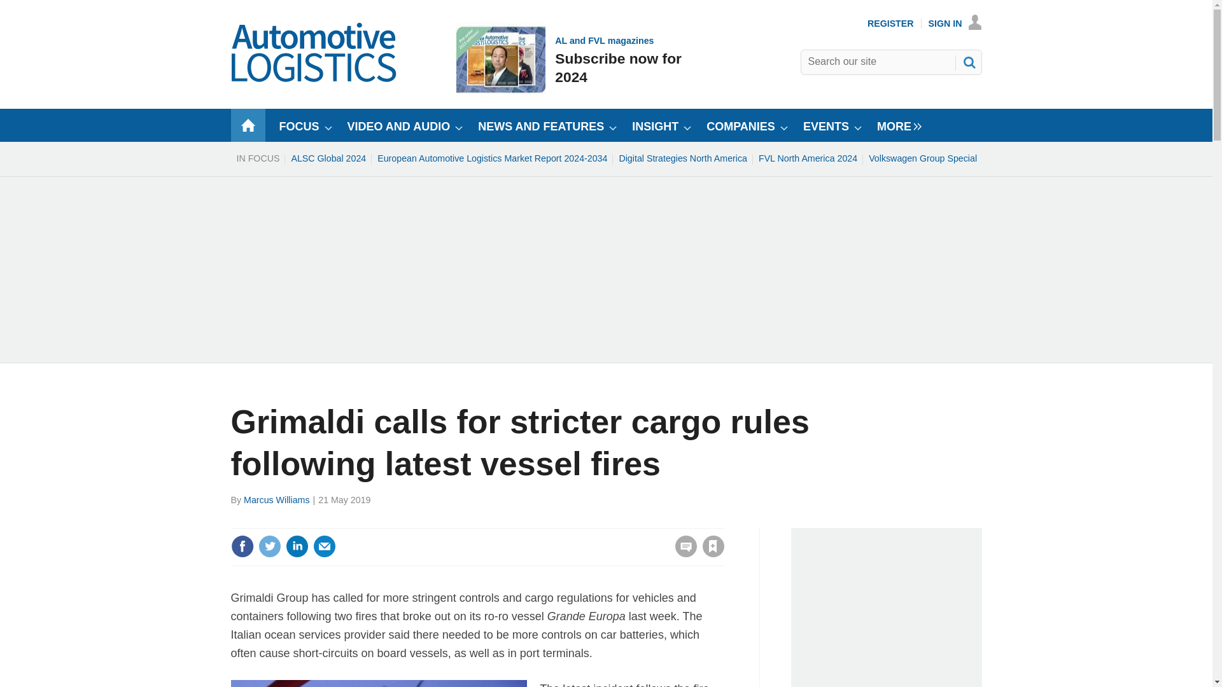 Image resolution: width=1222 pixels, height=687 pixels. Describe the element at coordinates (325, 546) in the screenshot. I see `Email this article` at that location.